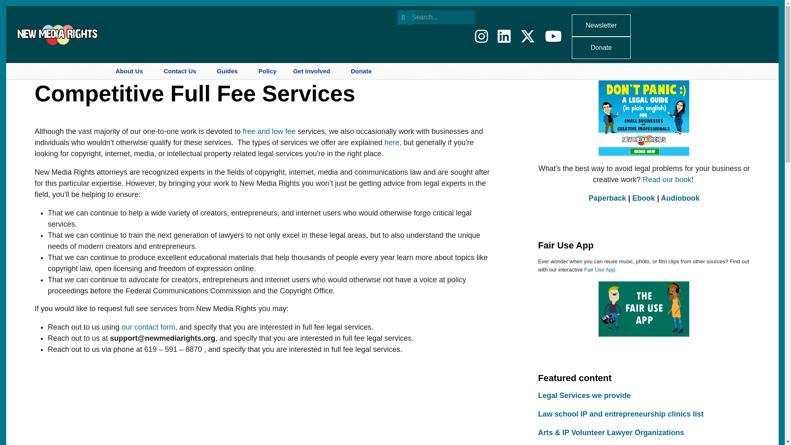 The width and height of the screenshot is (791, 445). What do you see at coordinates (443, 17) in the screenshot?
I see `Enter the terms you wish to search for.` at bounding box center [443, 17].